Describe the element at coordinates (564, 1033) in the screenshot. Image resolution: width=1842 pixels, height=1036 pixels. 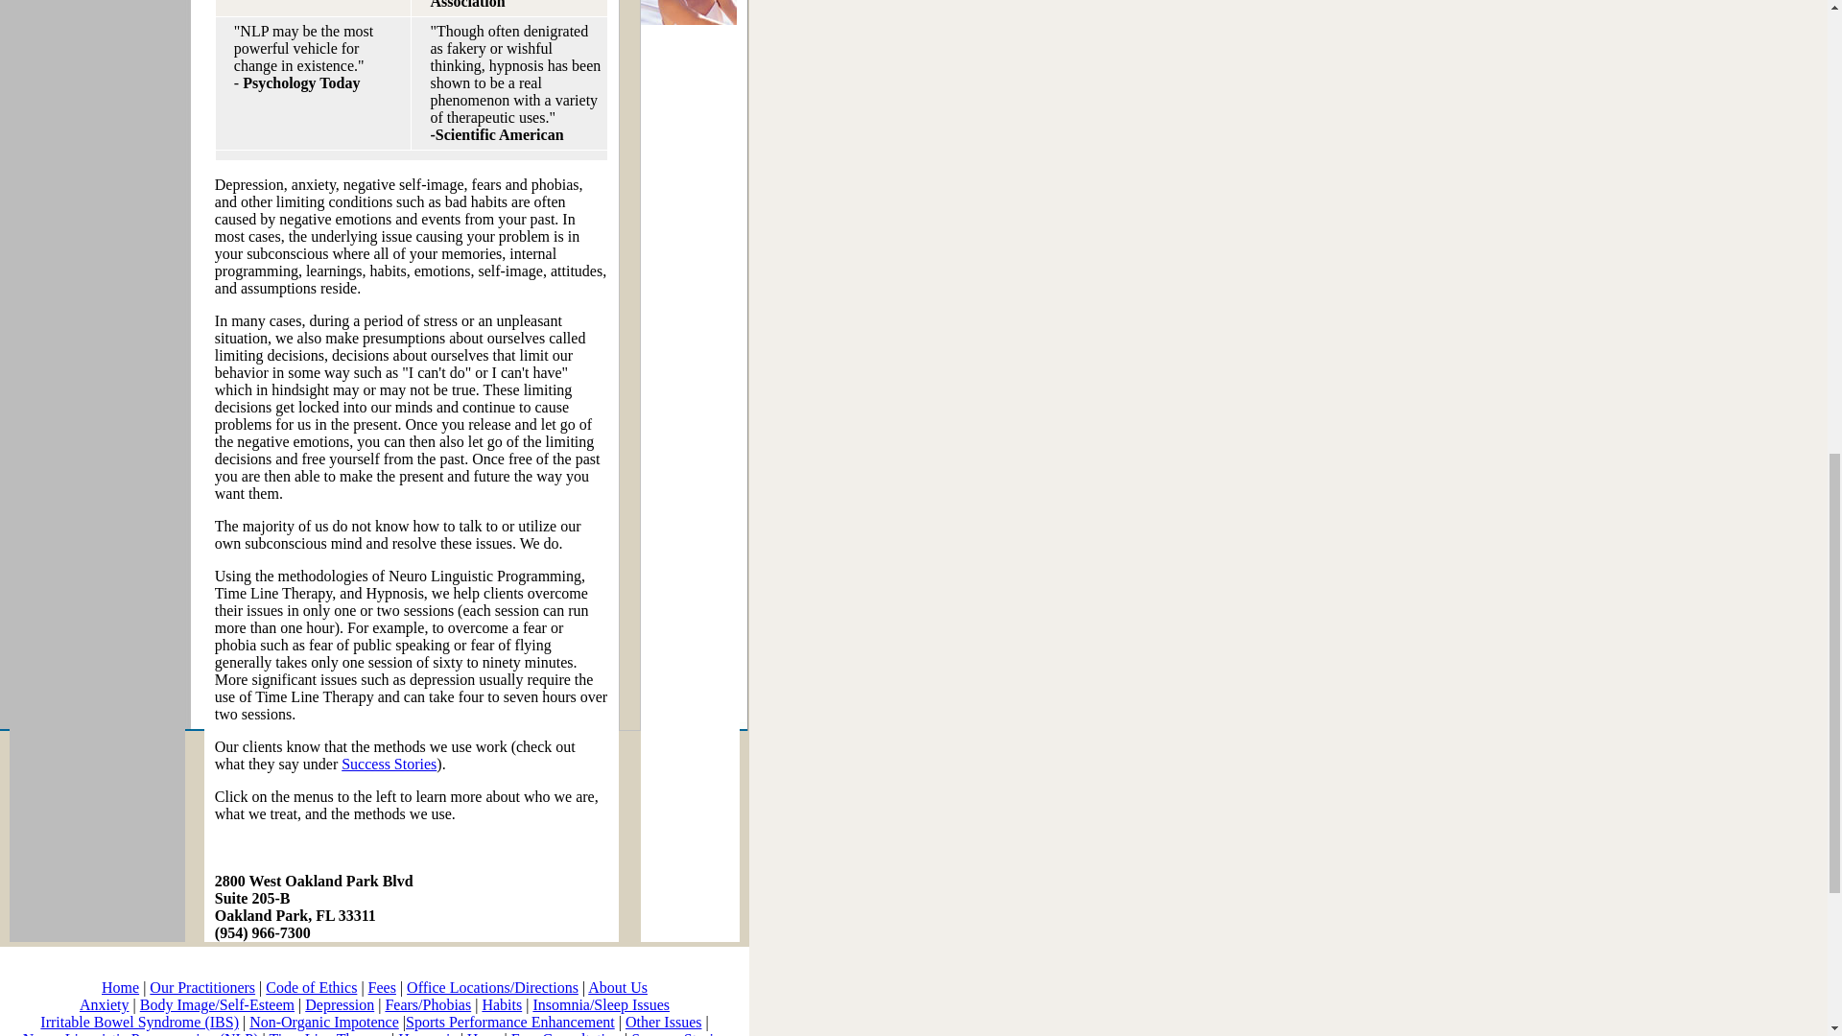
I see `Free Consultation` at that location.